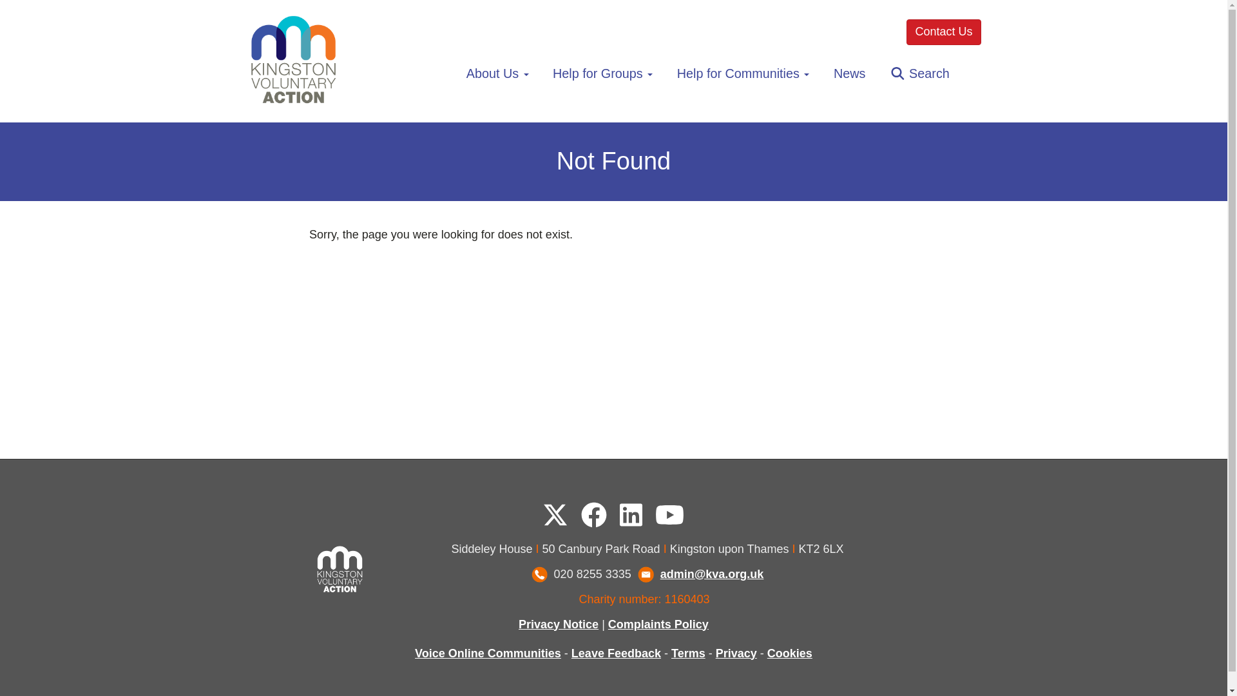  Describe the element at coordinates (594, 514) in the screenshot. I see `Facebook` at that location.